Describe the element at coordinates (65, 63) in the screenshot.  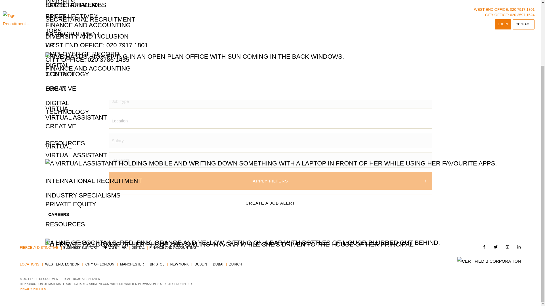
I see `RESOURCES` at that location.